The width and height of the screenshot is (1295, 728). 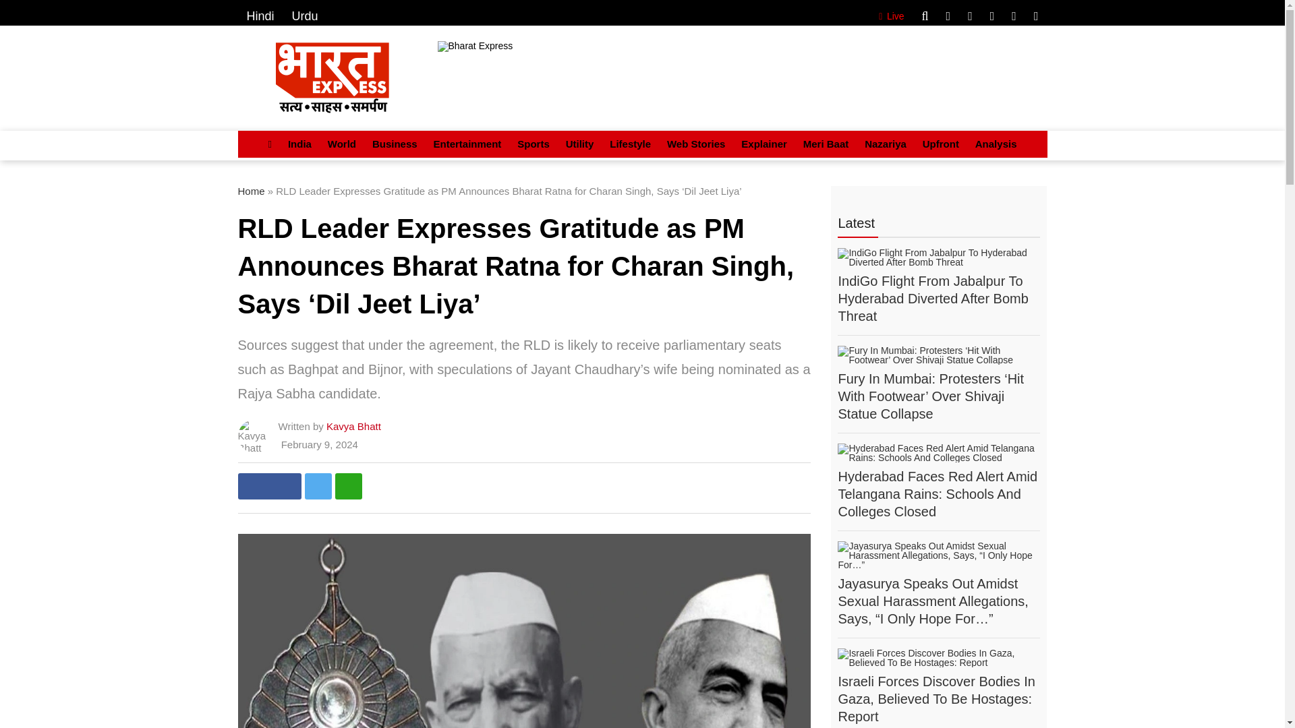 What do you see at coordinates (305, 16) in the screenshot?
I see `Urdu` at bounding box center [305, 16].